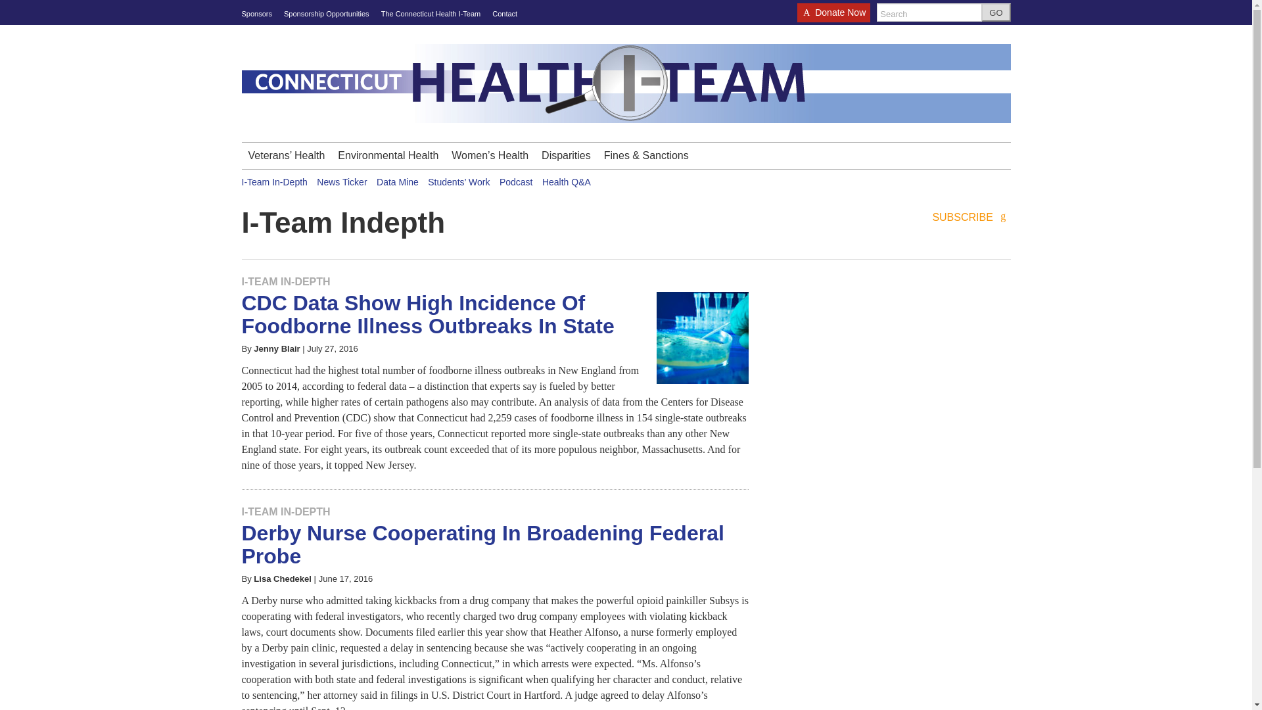  Describe the element at coordinates (257, 14) in the screenshot. I see `Sponsors` at that location.